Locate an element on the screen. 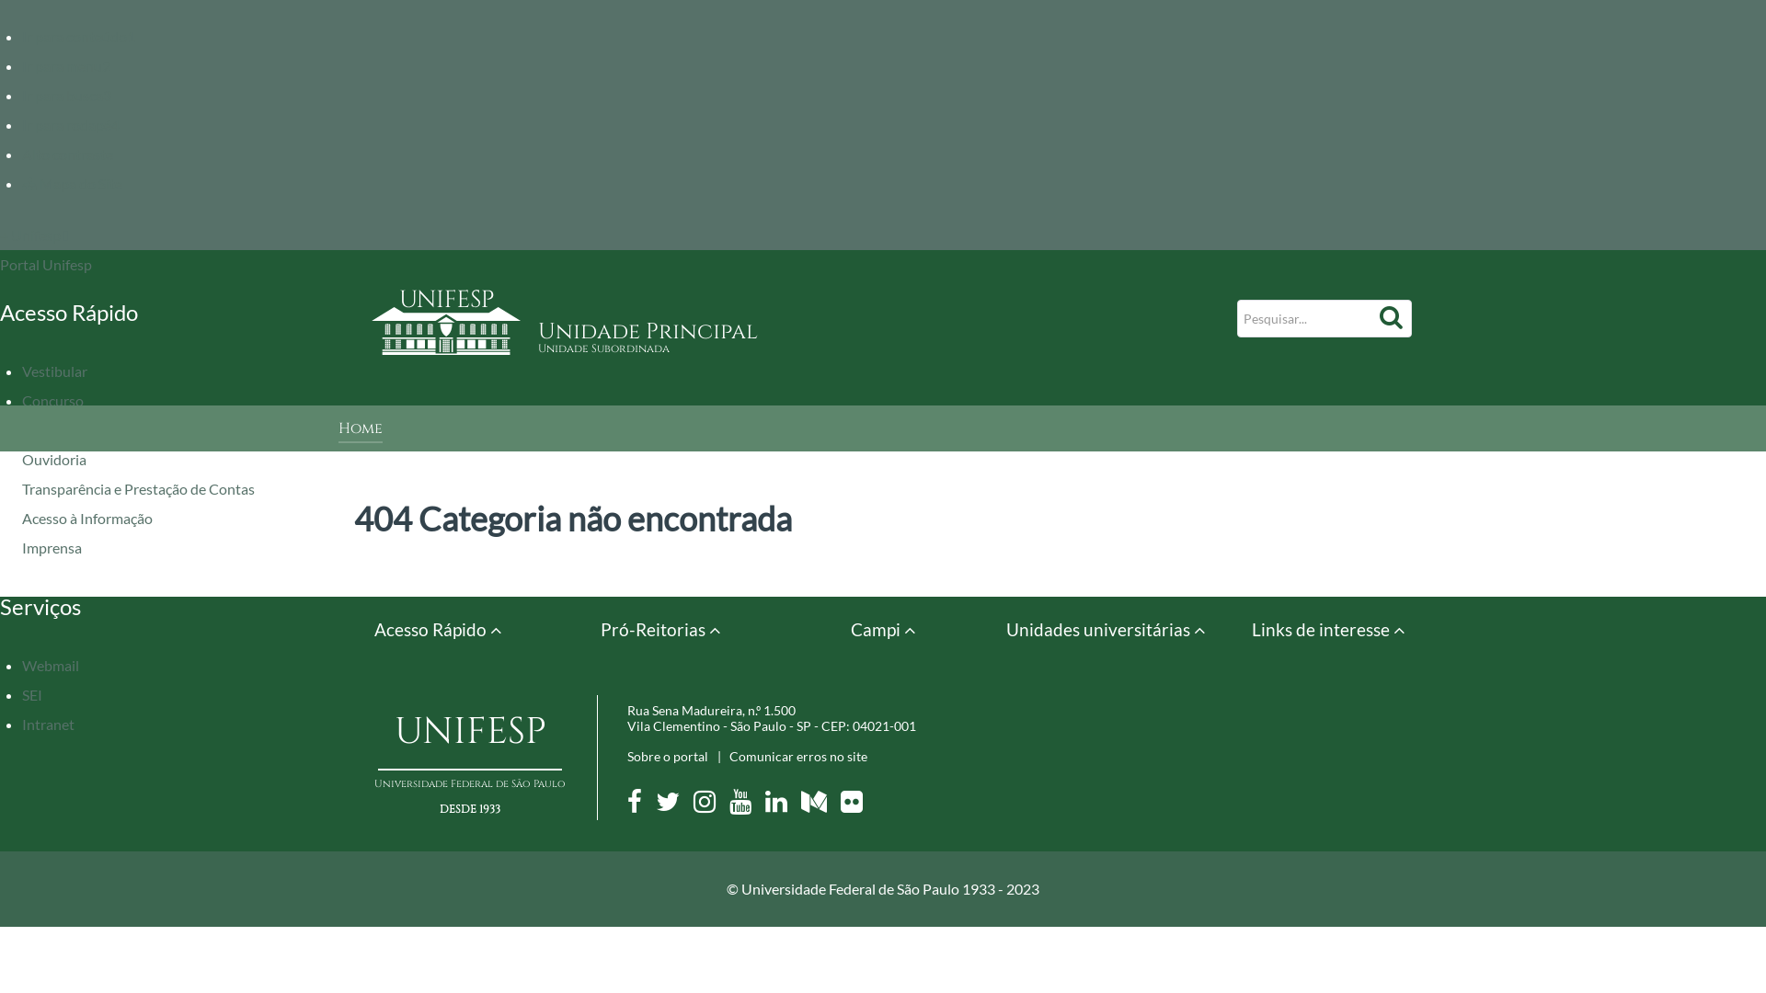 This screenshot has height=993, width=1766. Facebook Unifesp is located at coordinates (640, 805).